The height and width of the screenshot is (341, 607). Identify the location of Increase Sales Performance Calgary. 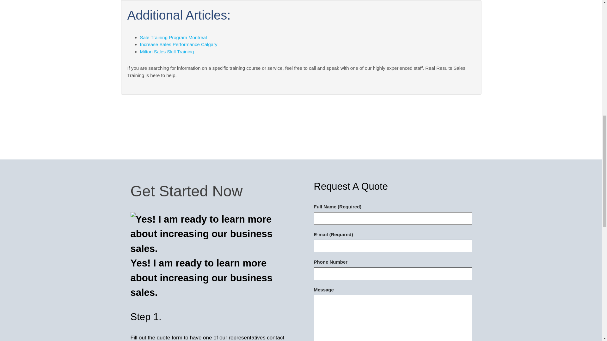
(178, 44).